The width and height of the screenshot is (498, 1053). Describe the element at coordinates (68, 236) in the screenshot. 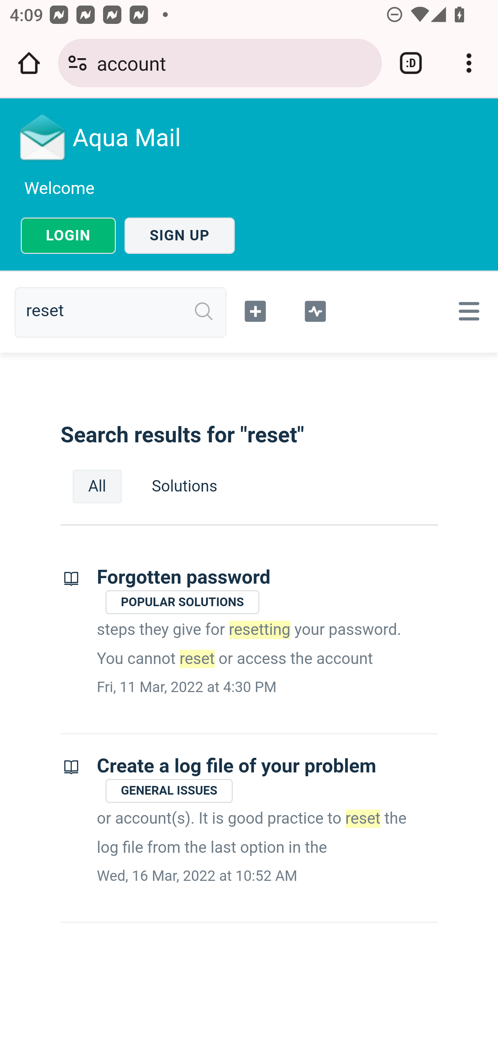

I see `LOGIN` at that location.